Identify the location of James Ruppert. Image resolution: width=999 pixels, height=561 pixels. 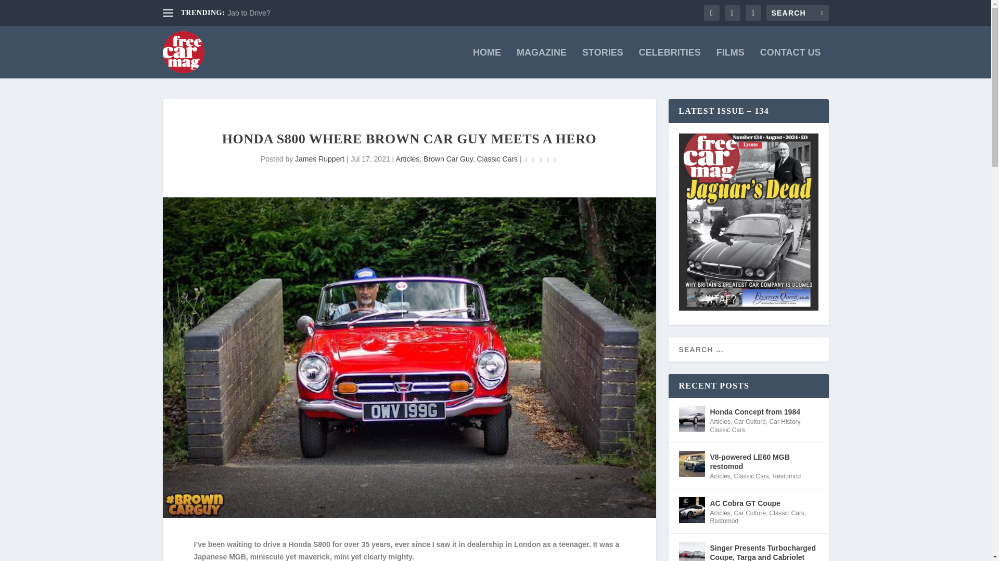
(319, 159).